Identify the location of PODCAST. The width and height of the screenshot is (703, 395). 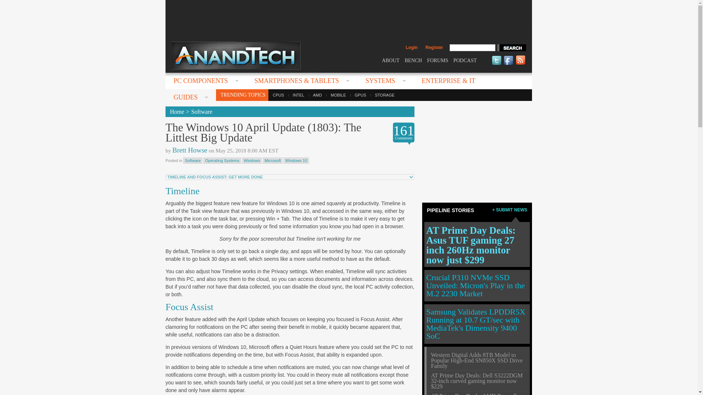
(465, 60).